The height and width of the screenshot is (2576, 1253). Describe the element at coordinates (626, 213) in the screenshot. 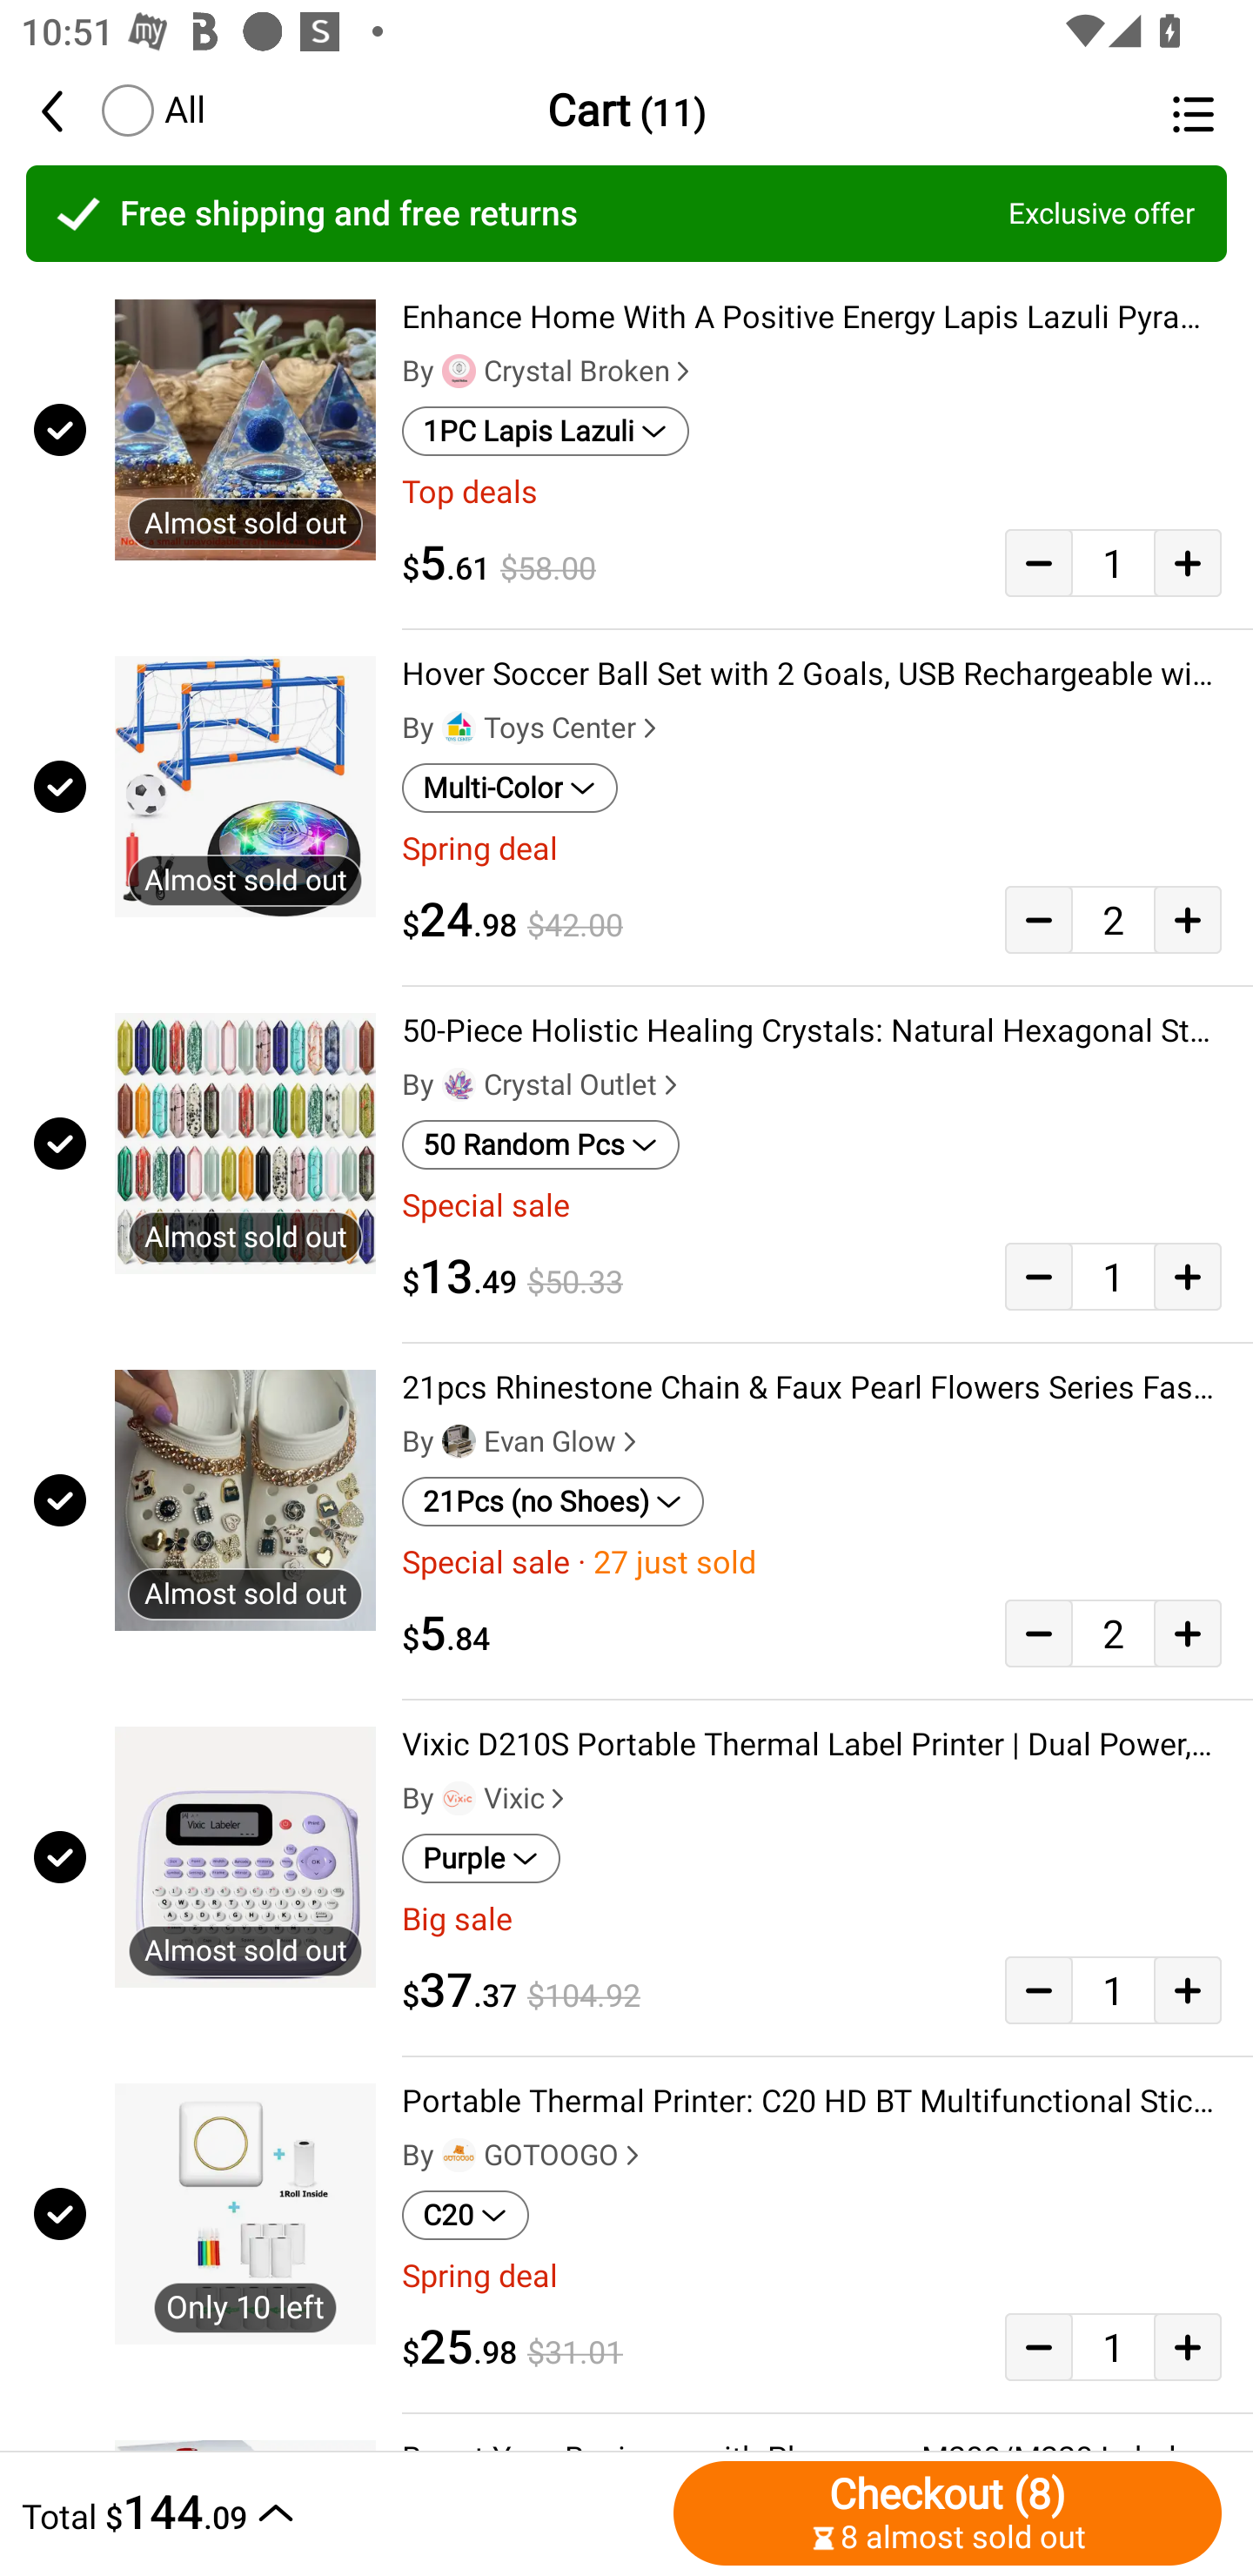

I see `Free shipping and free returns Exclusive offer` at that location.